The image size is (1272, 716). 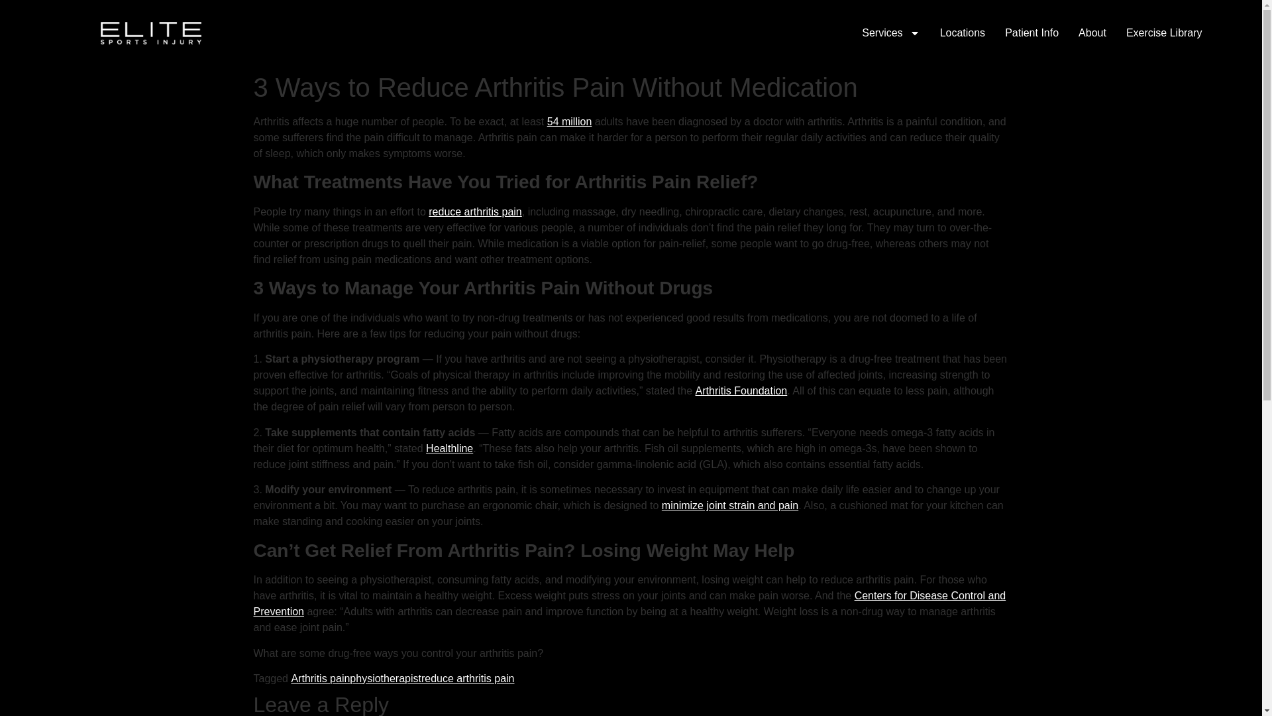 What do you see at coordinates (468, 679) in the screenshot?
I see `reduce arthritis pain` at bounding box center [468, 679].